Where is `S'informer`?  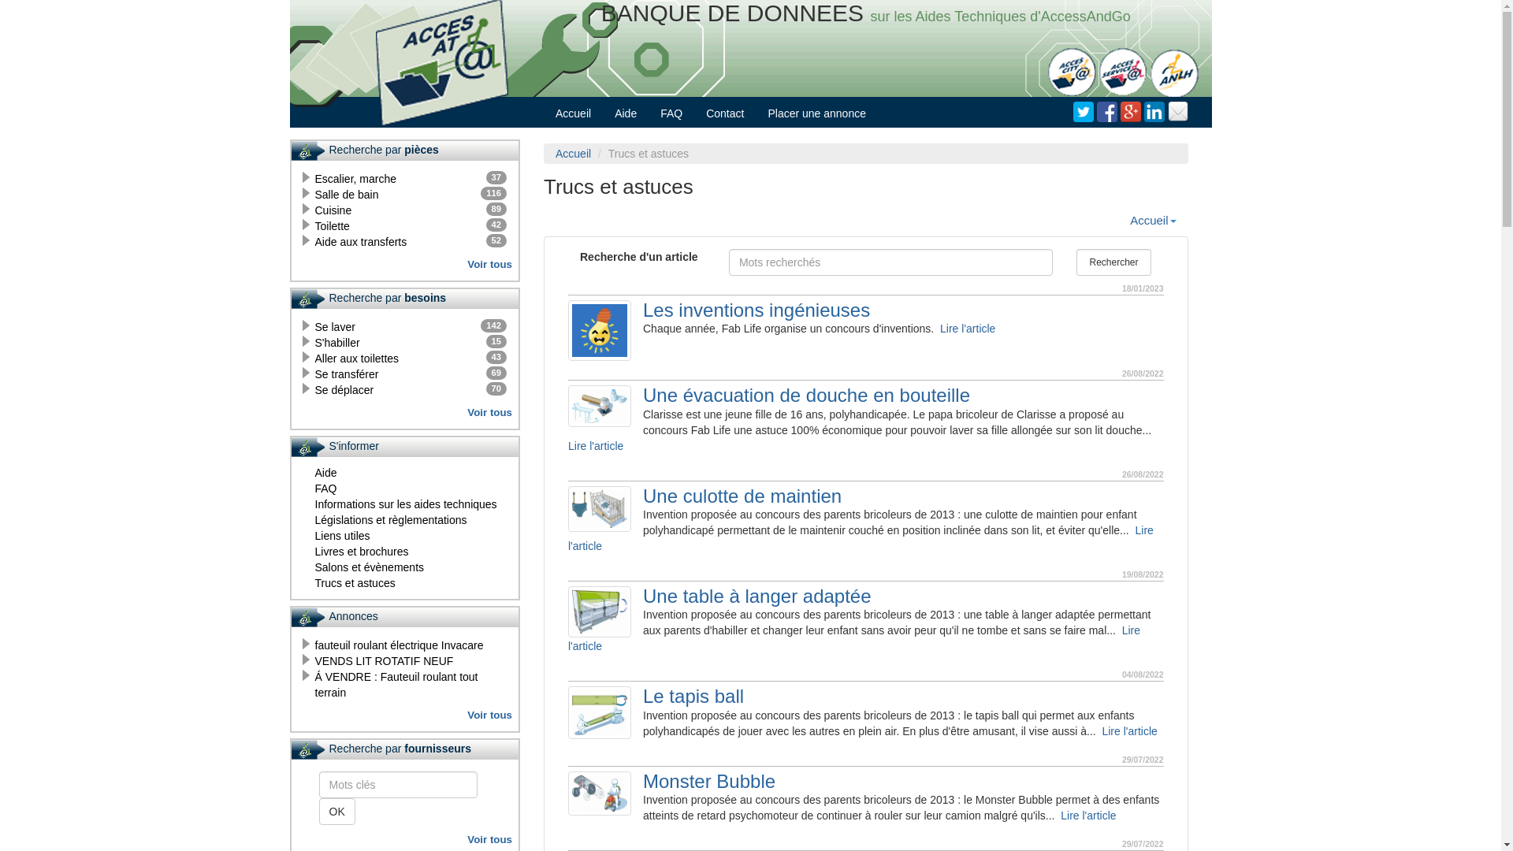 S'informer is located at coordinates (405, 448).